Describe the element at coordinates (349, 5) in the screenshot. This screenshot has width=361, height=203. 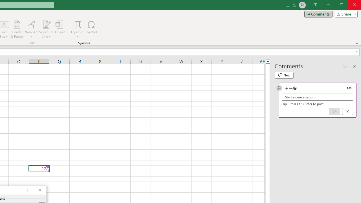
I see `Maximize` at that location.